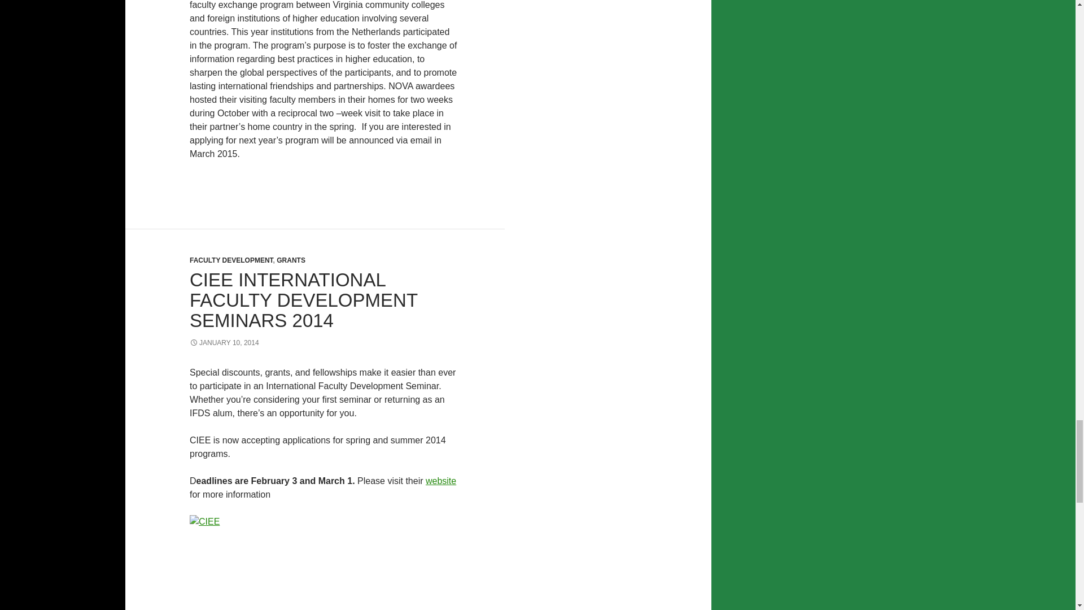 This screenshot has height=610, width=1084. I want to click on CIEE INTERNATIONAL FACULTY DEVELOPMENT SEMINARS 2014, so click(304, 300).